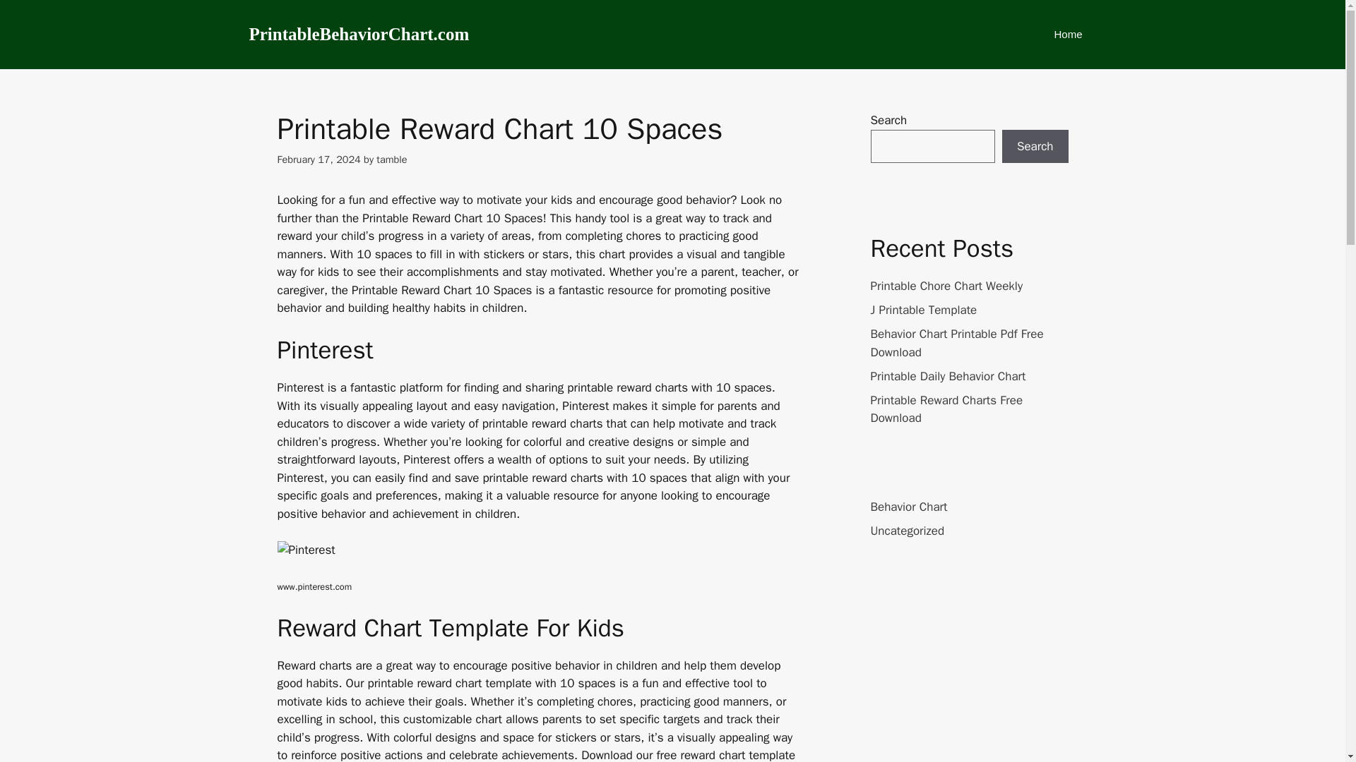 The image size is (1356, 762). I want to click on Printable Daily Behavior Chart, so click(948, 375).